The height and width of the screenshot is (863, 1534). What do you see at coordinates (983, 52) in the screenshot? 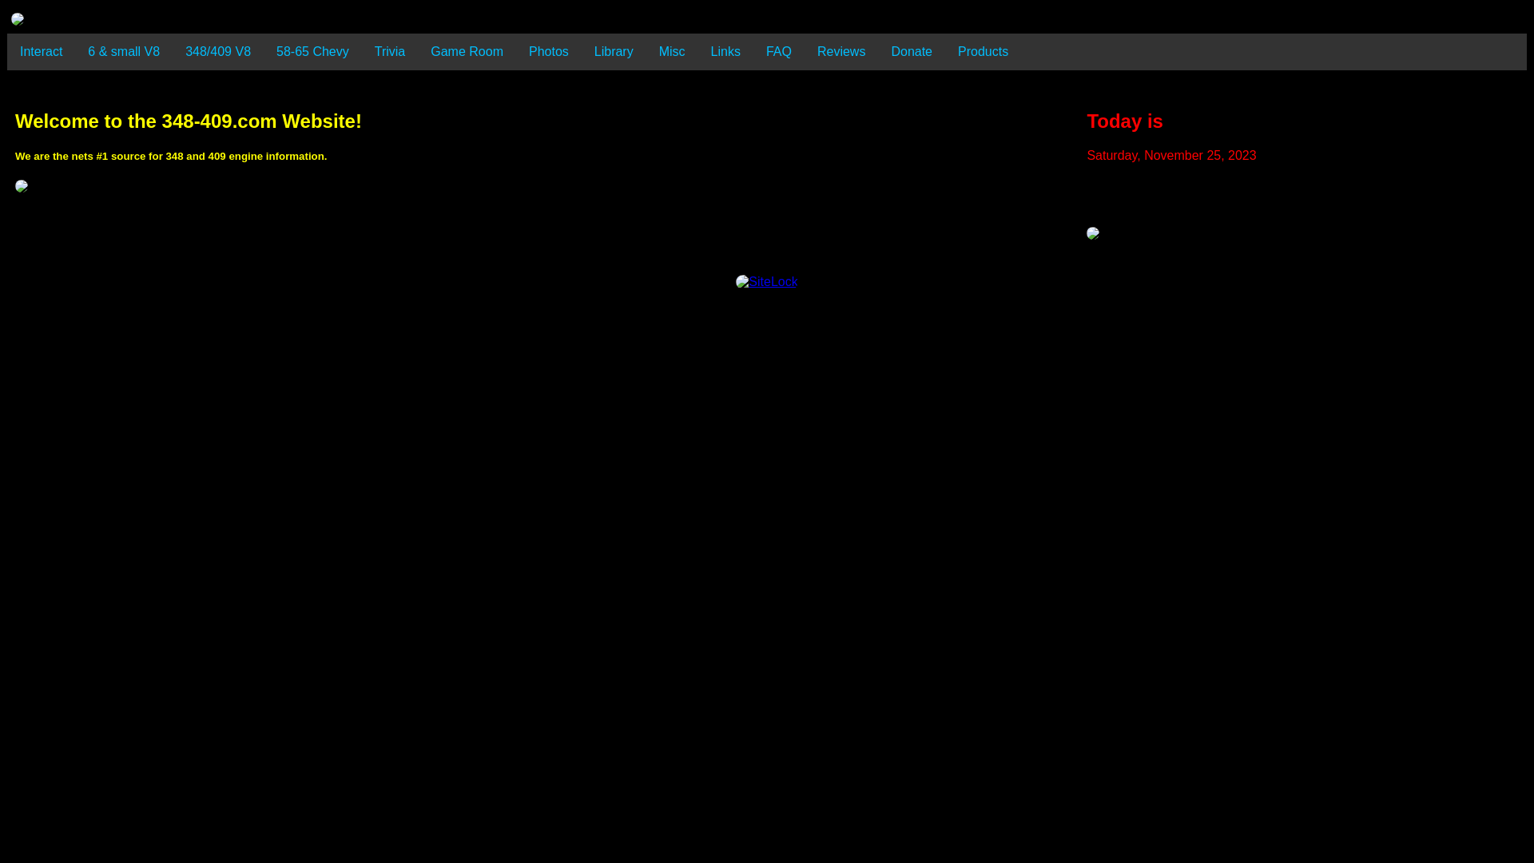
I see `Products` at bounding box center [983, 52].